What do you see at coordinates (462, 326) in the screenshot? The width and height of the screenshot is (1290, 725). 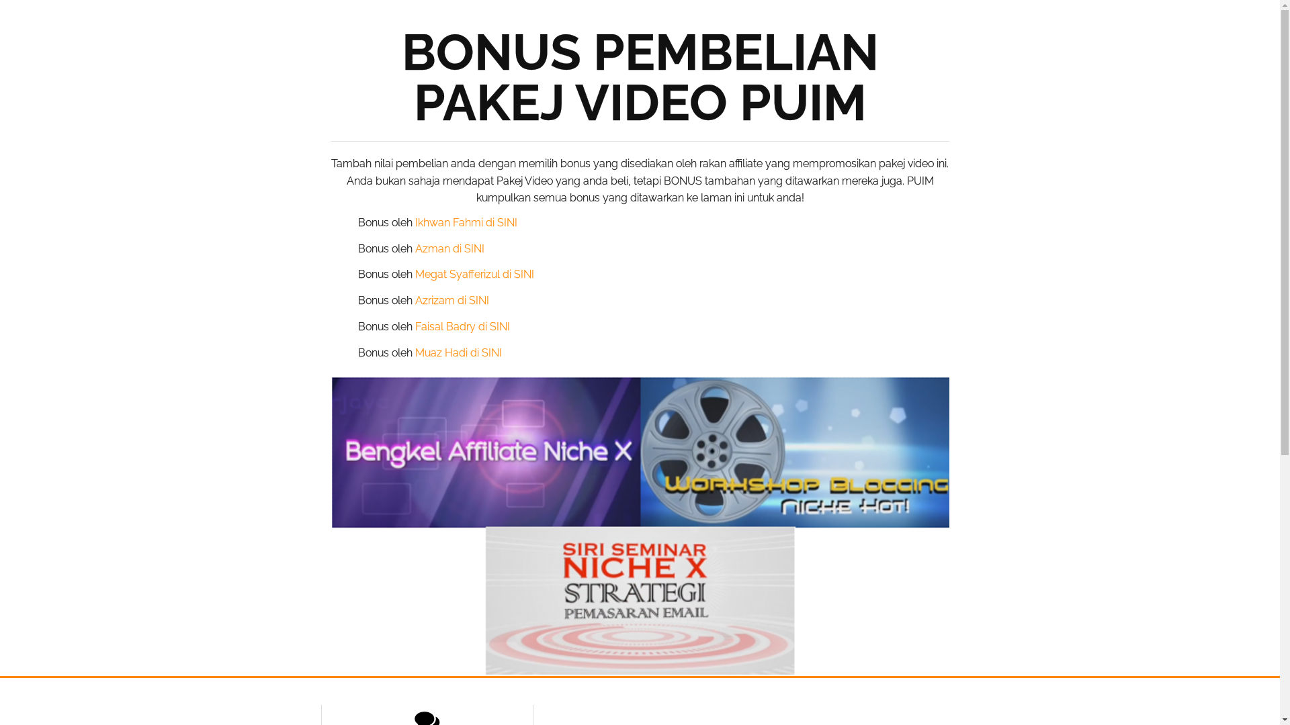 I see `Faisal Badry di SINI` at bounding box center [462, 326].